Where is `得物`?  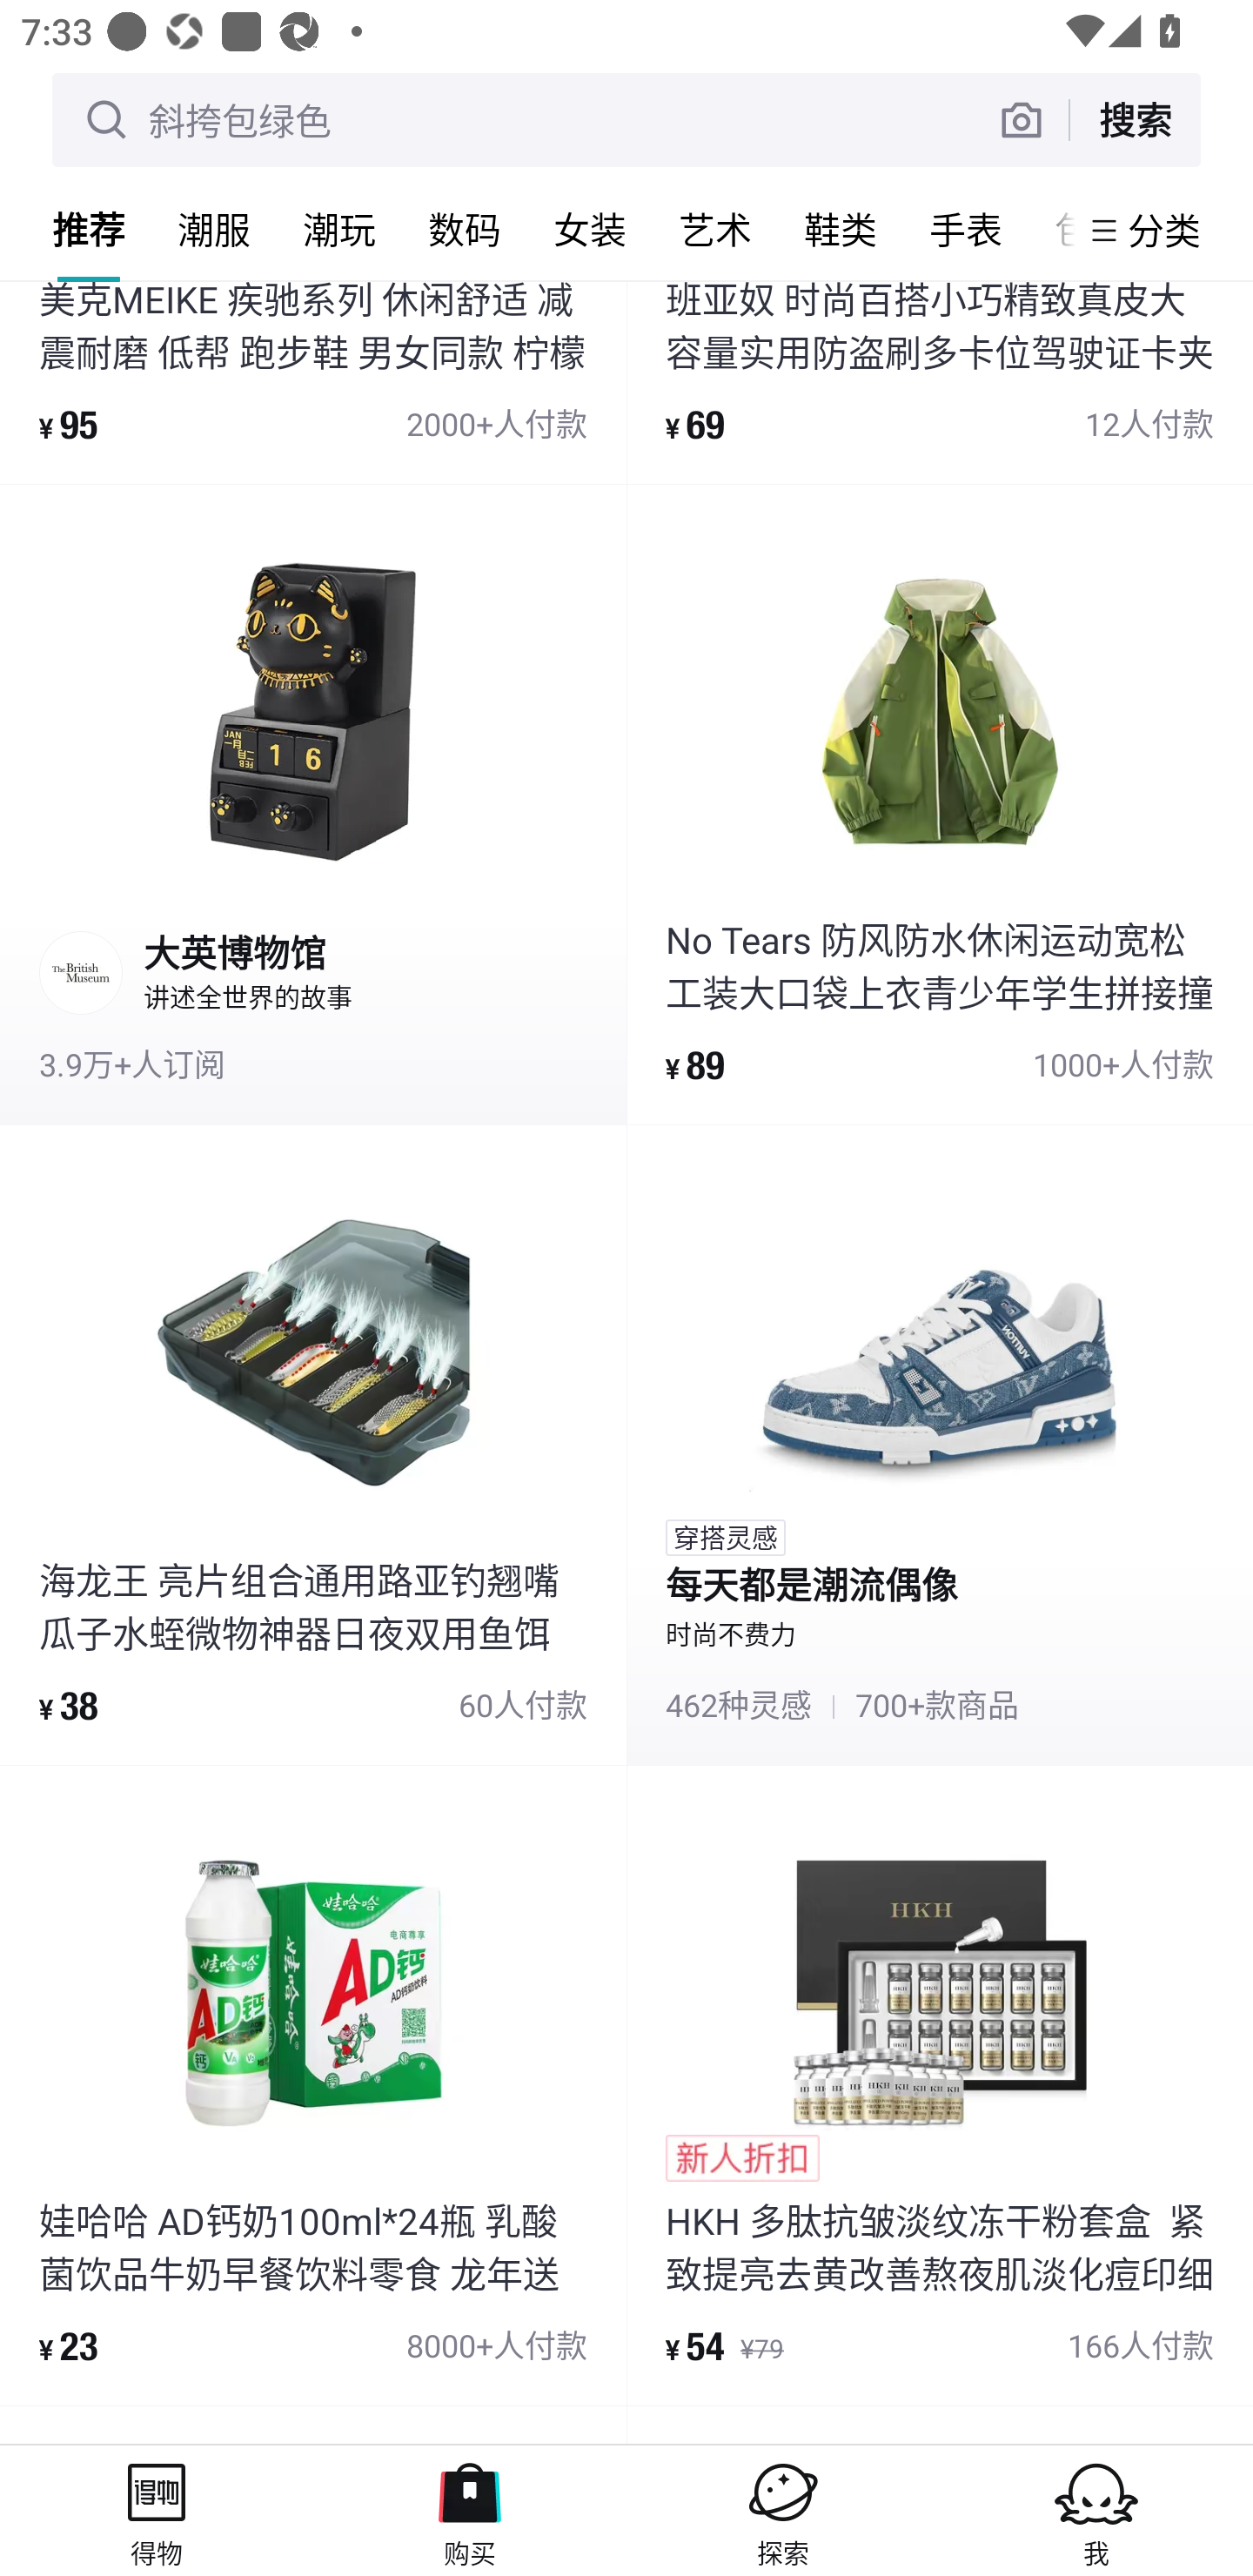
得物 is located at coordinates (157, 2510).